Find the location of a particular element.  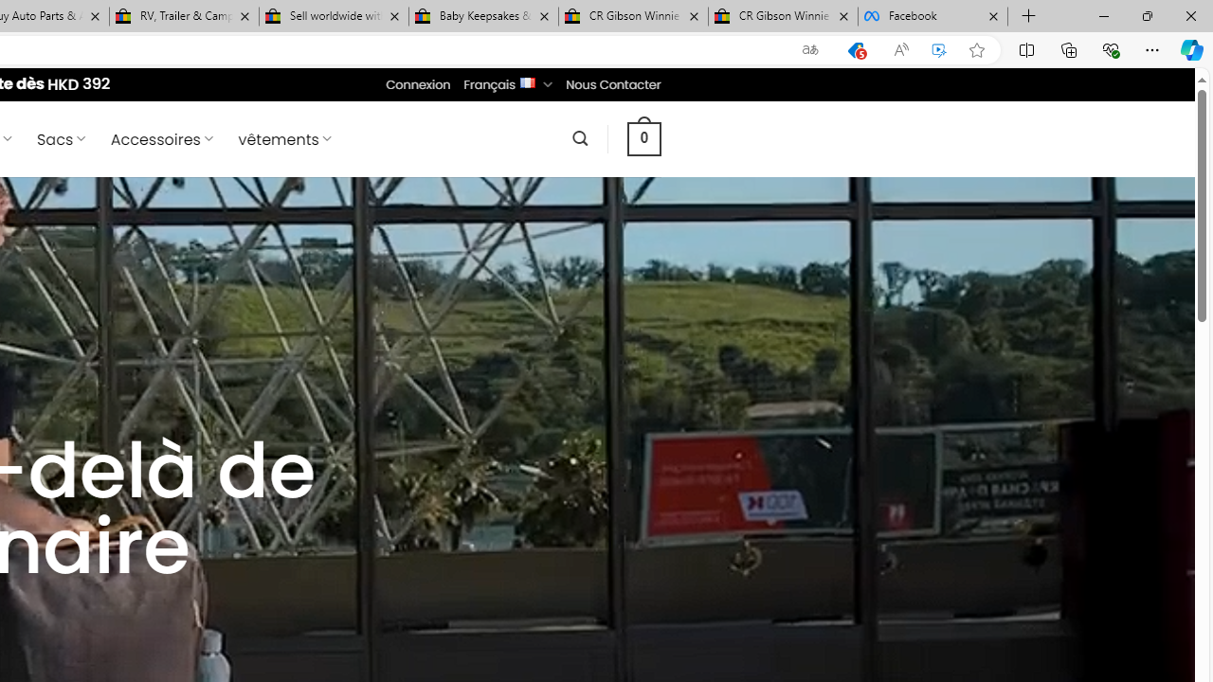

 0  is located at coordinates (643, 138).